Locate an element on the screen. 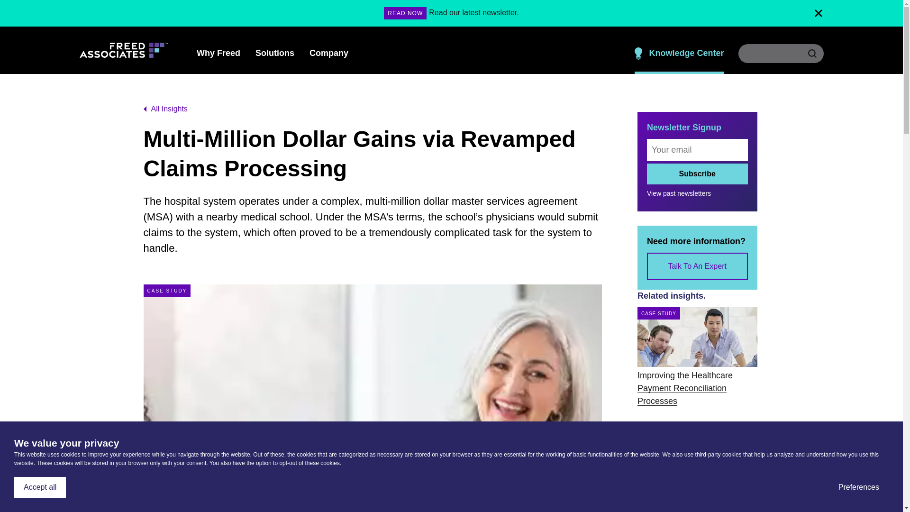 The height and width of the screenshot is (512, 910). Solutions is located at coordinates (275, 53).